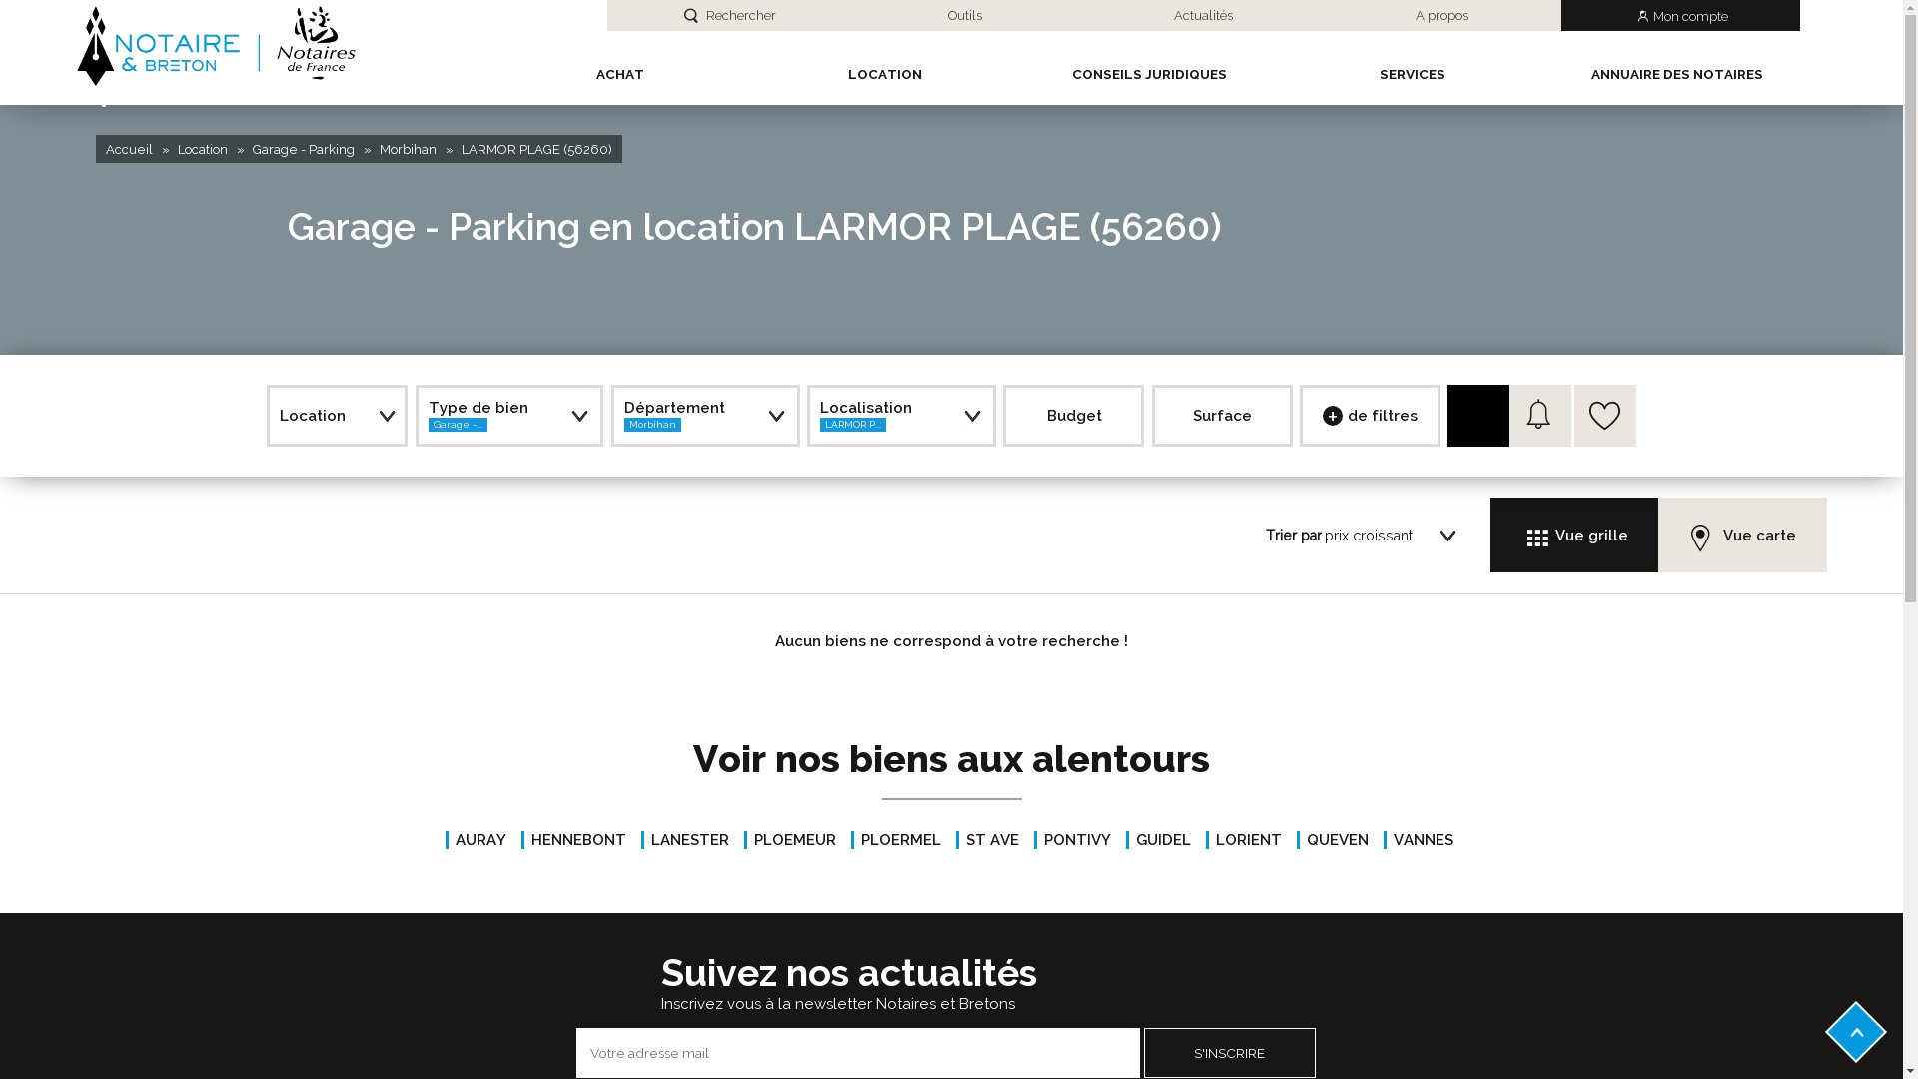 Image resolution: width=1918 pixels, height=1079 pixels. What do you see at coordinates (726, 16) in the screenshot?
I see `Rechercher` at bounding box center [726, 16].